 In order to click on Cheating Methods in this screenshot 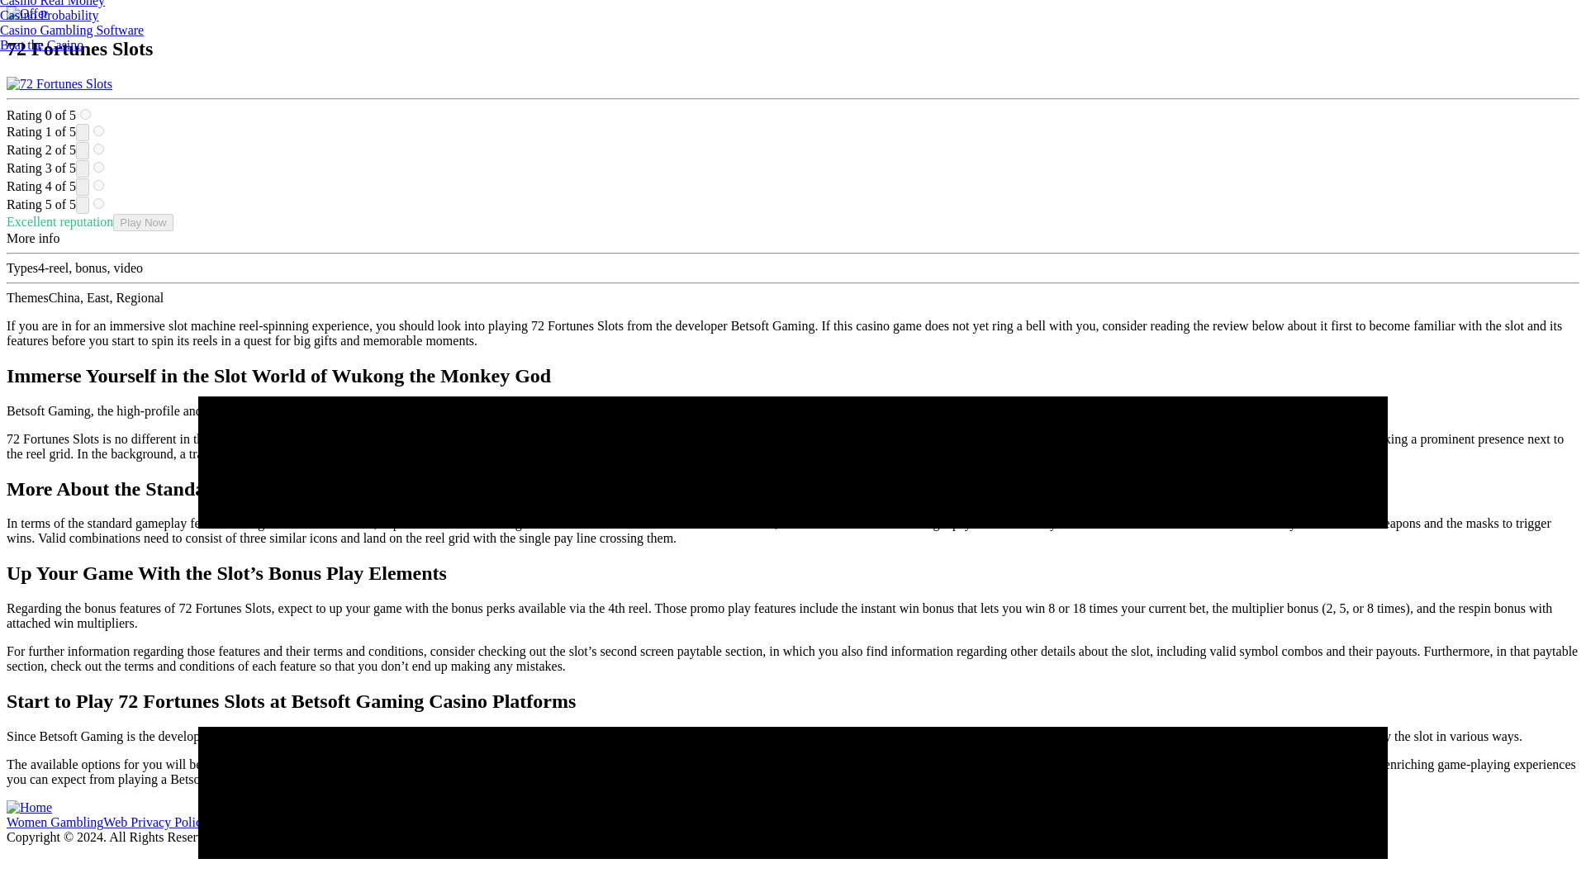, I will do `click(953, 823)`.